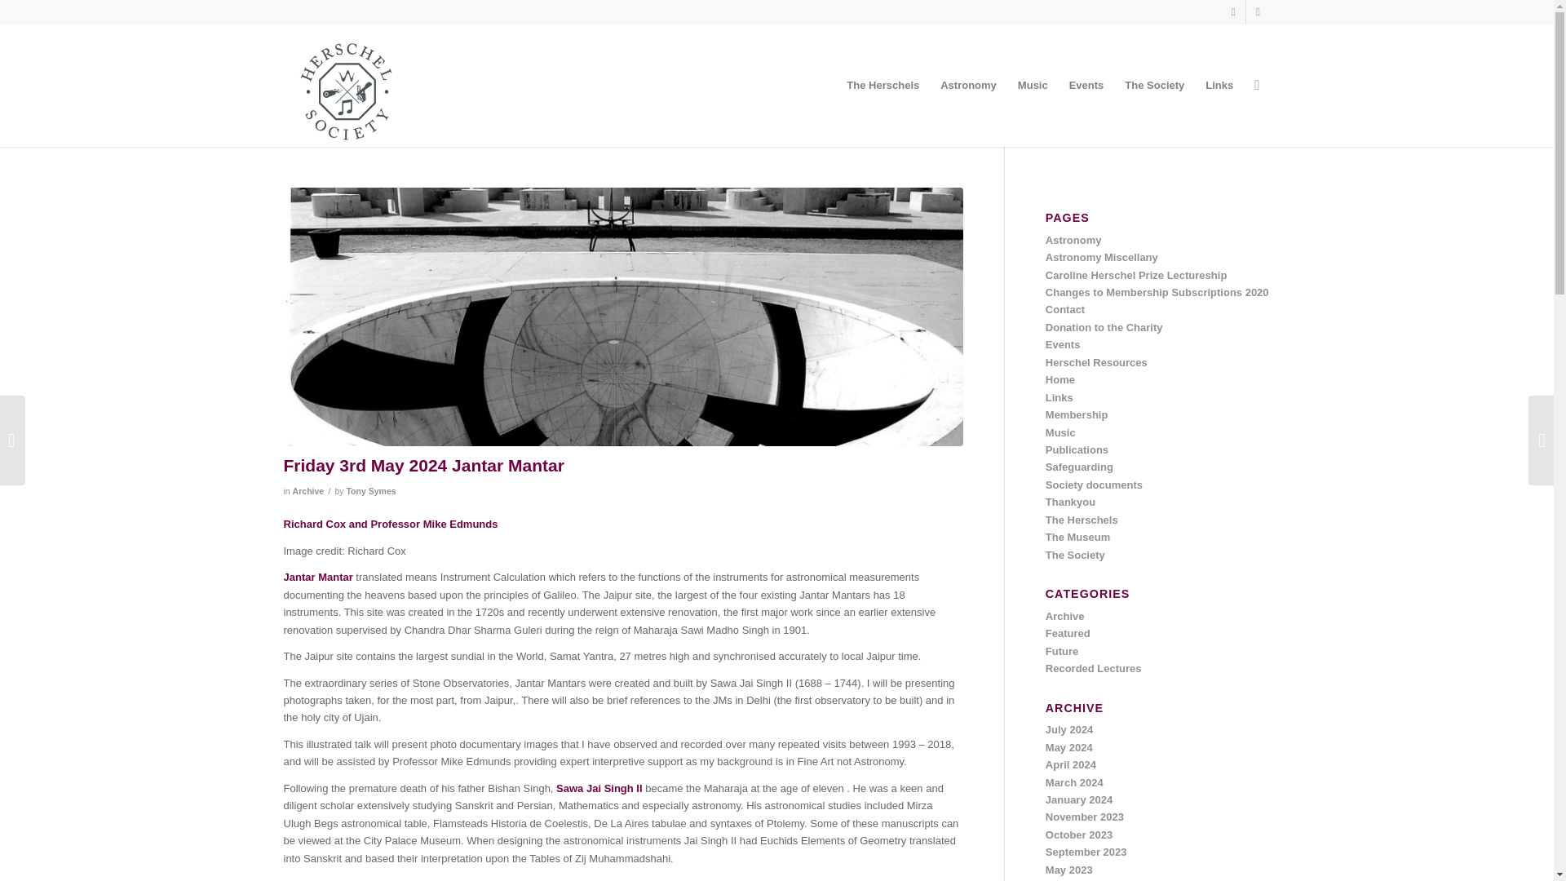 This screenshot has height=881, width=1566. Describe the element at coordinates (1102, 256) in the screenshot. I see `Astronomy Miscellany` at that location.